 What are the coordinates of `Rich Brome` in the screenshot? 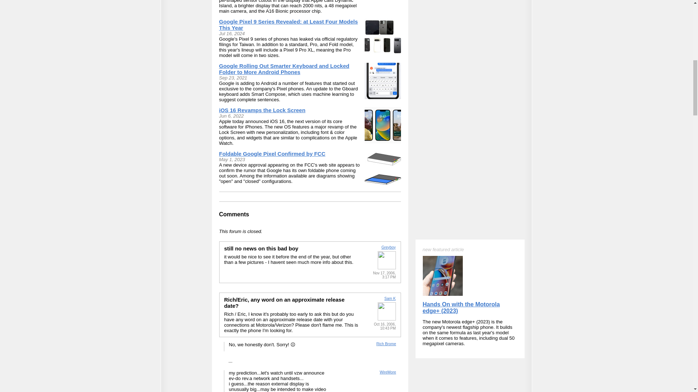 It's located at (386, 343).